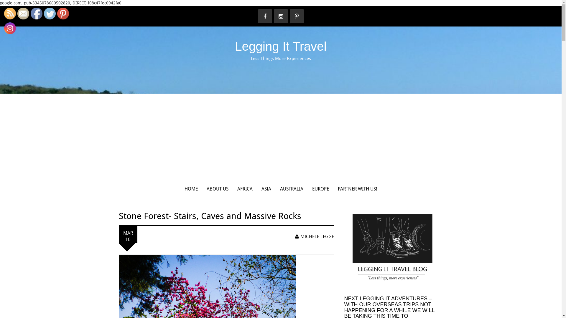 The image size is (566, 318). Describe the element at coordinates (191, 189) in the screenshot. I see `HOME` at that location.